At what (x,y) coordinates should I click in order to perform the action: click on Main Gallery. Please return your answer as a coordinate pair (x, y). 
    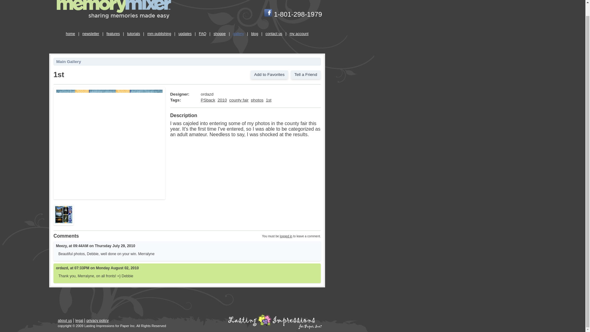
    Looking at the image, I should click on (69, 61).